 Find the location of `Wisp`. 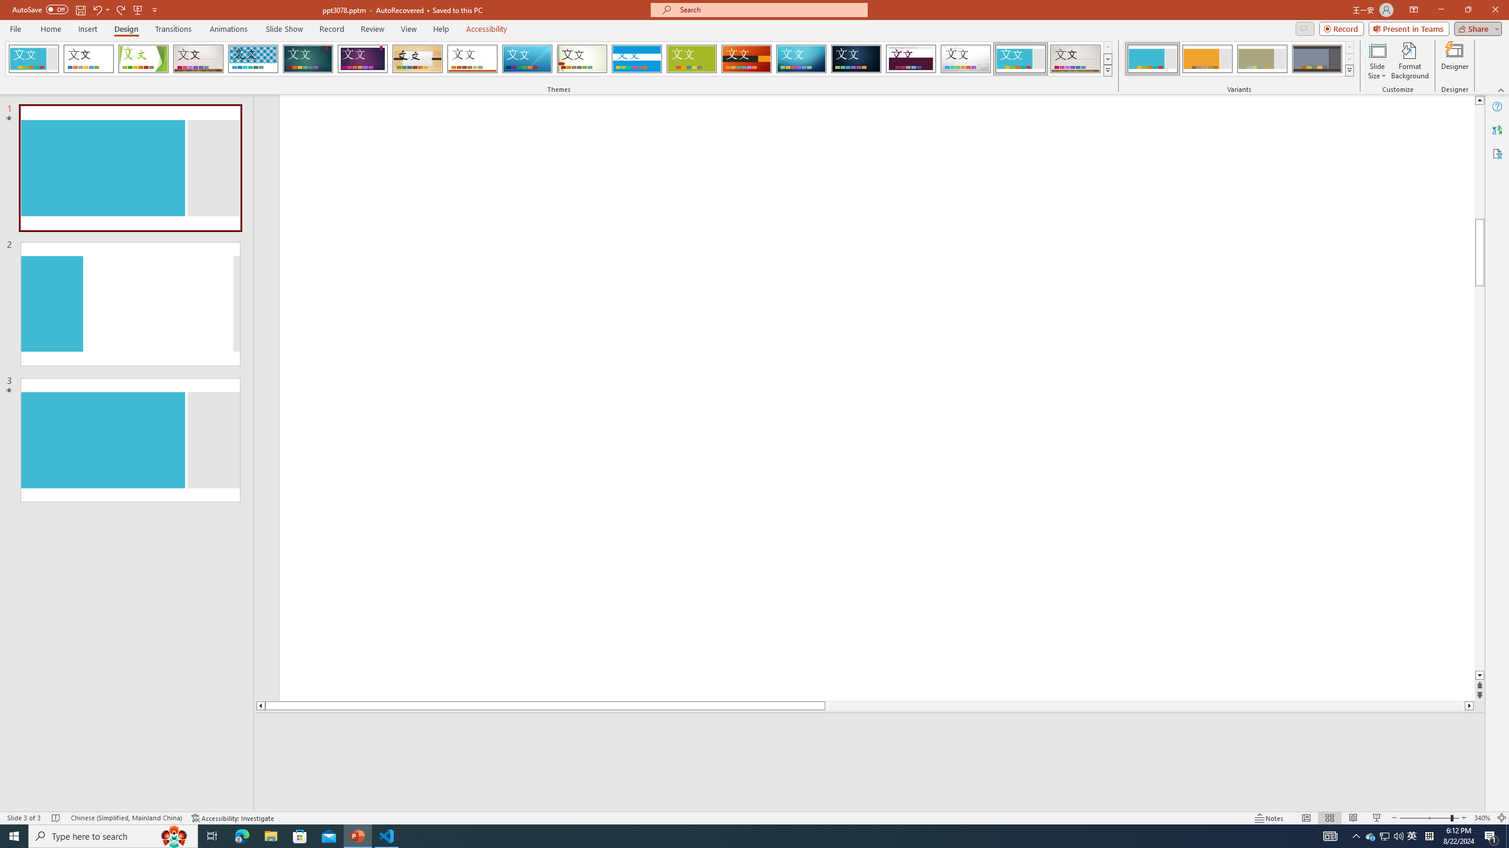

Wisp is located at coordinates (582, 59).